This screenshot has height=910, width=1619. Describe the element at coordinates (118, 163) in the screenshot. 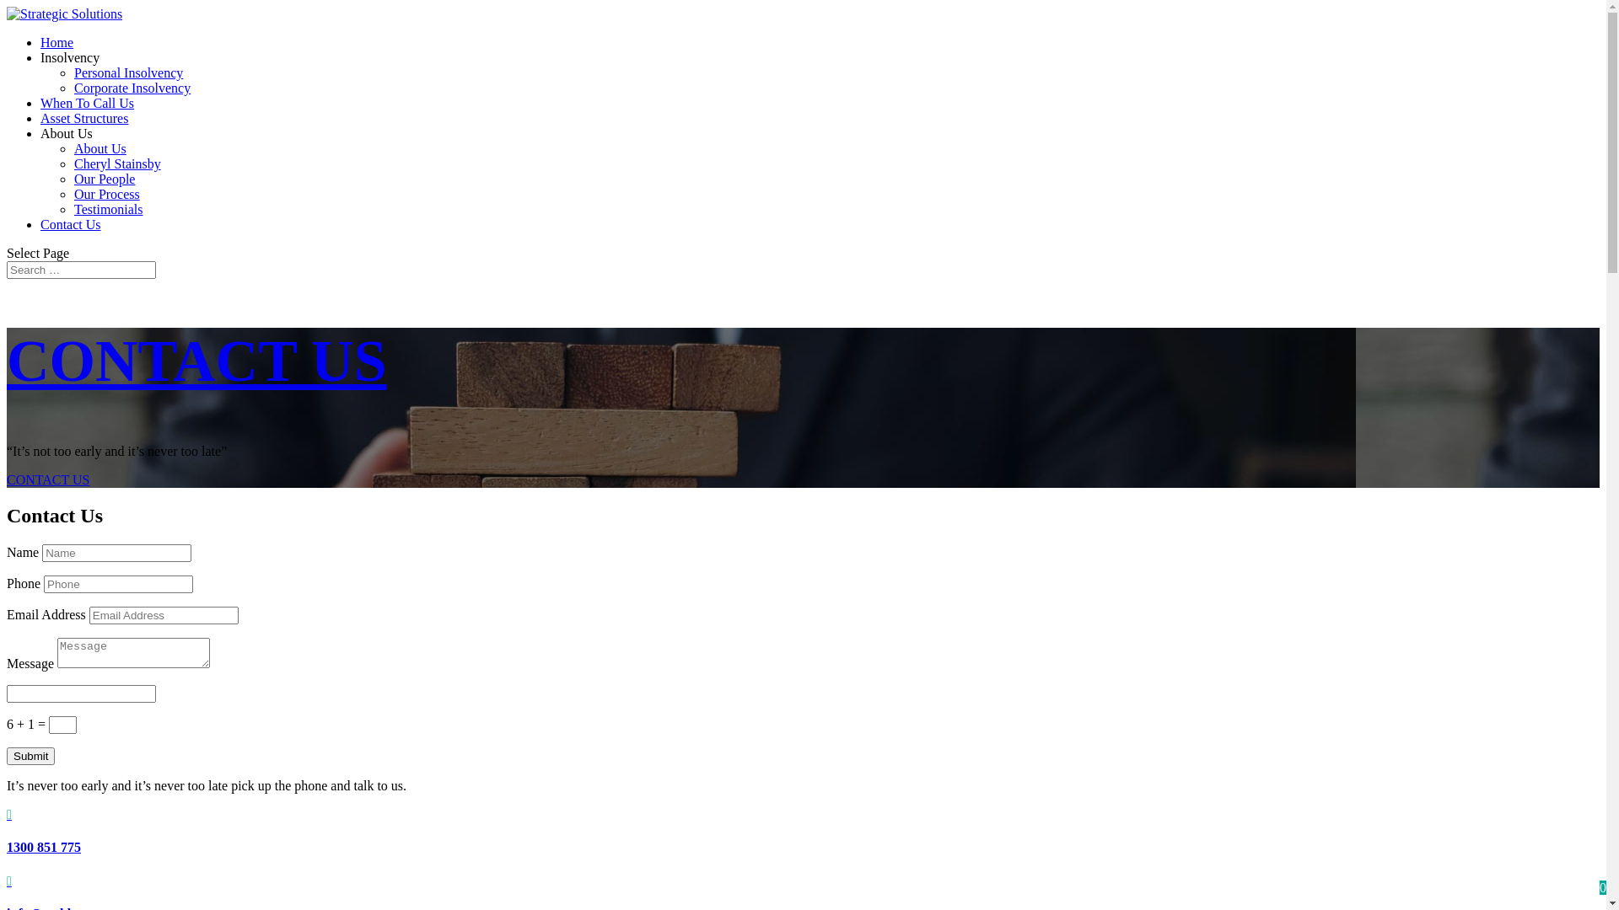

I see `Cheryl Stainsby` at that location.